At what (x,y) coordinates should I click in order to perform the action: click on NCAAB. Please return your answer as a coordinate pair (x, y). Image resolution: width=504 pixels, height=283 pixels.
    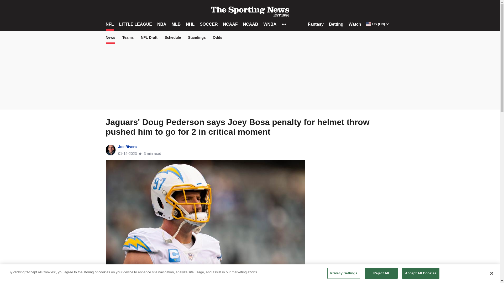
    Looking at the image, I should click on (250, 24).